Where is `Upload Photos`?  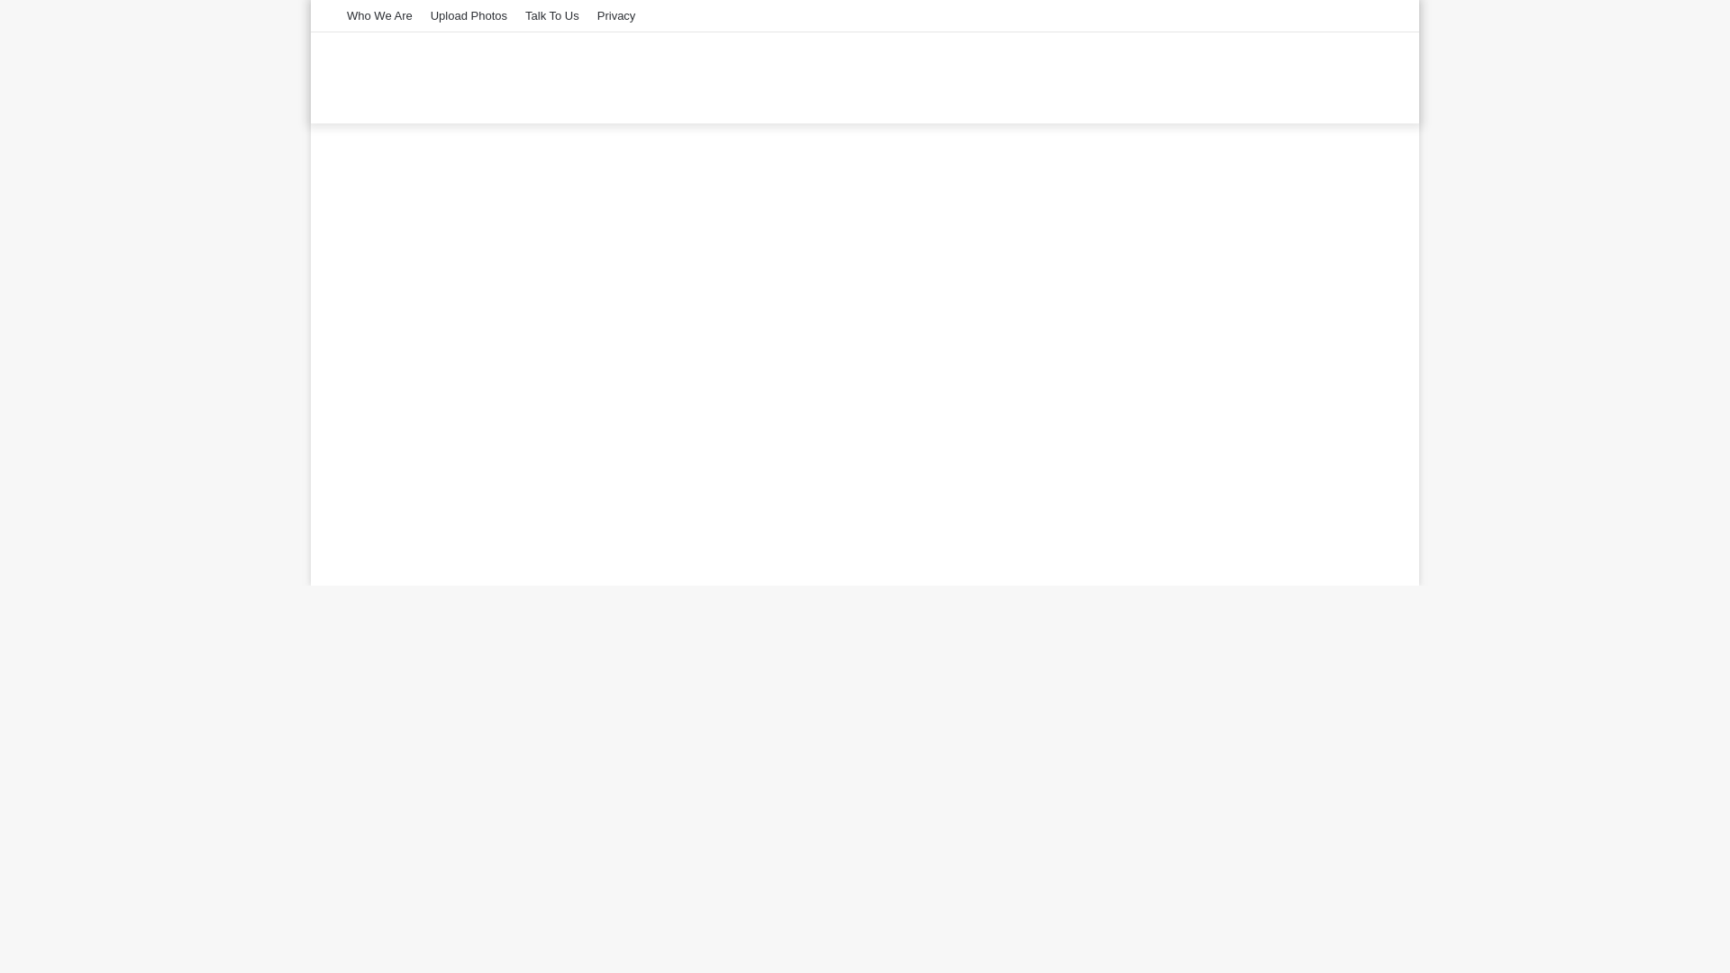
Upload Photos is located at coordinates (469, 15).